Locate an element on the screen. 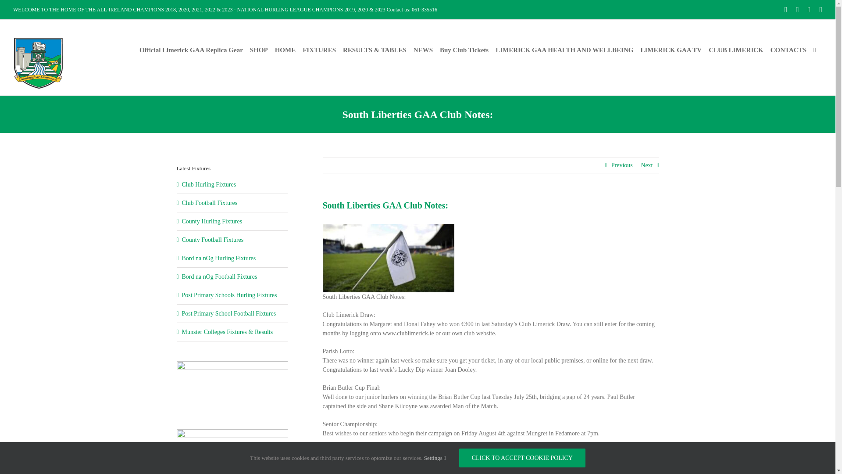 Image resolution: width=842 pixels, height=474 pixels. Official Limerick GAA Replica Gear is located at coordinates (191, 50).